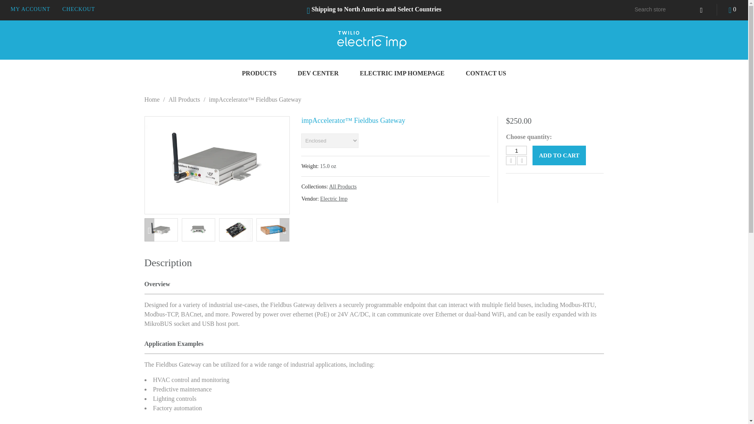  I want to click on ELECTRIC IMP HOMEPAGE, so click(402, 73).